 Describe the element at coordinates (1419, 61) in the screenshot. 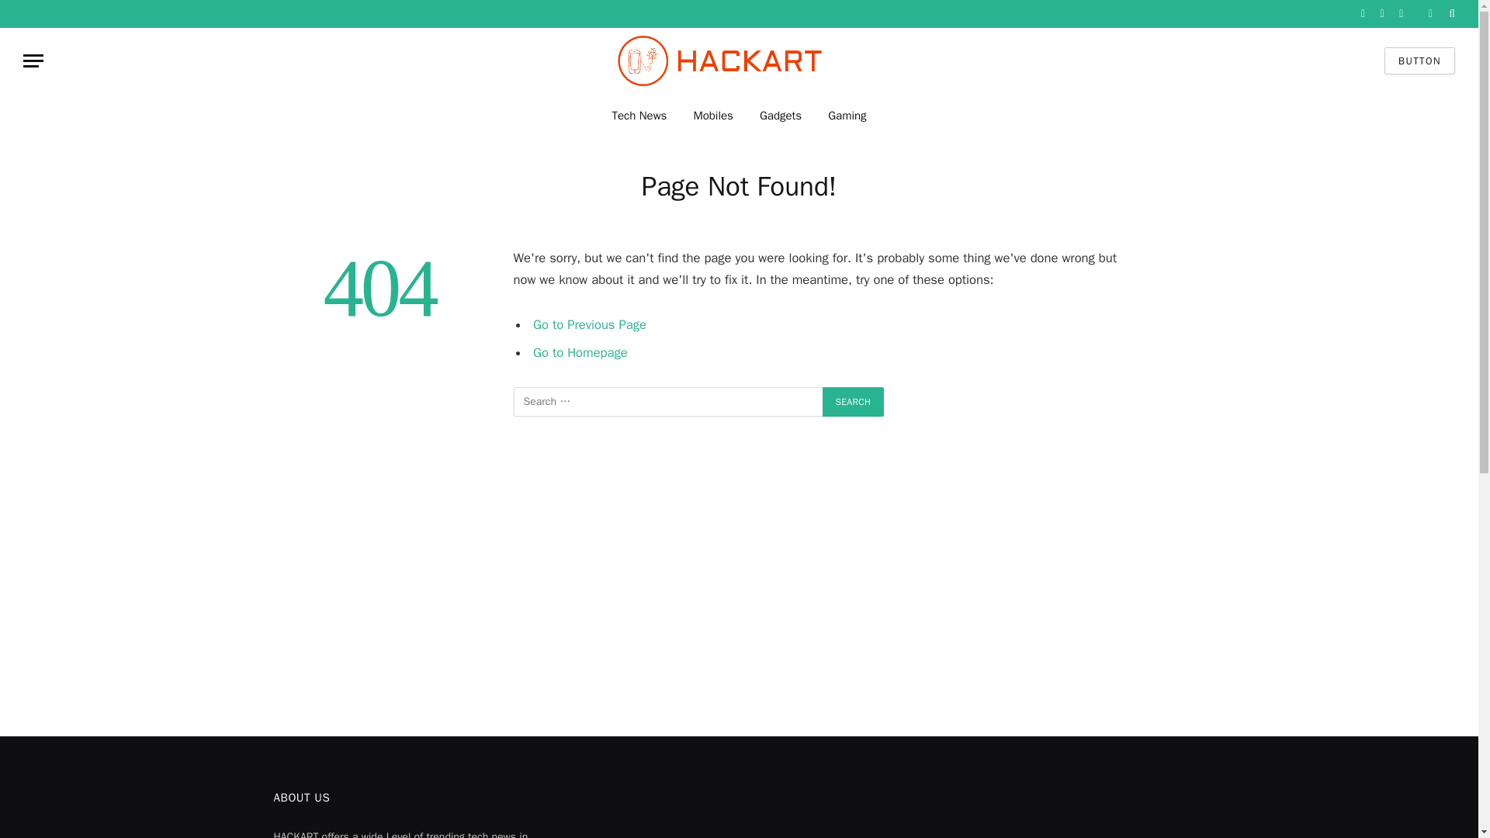

I see `BUTTON` at that location.